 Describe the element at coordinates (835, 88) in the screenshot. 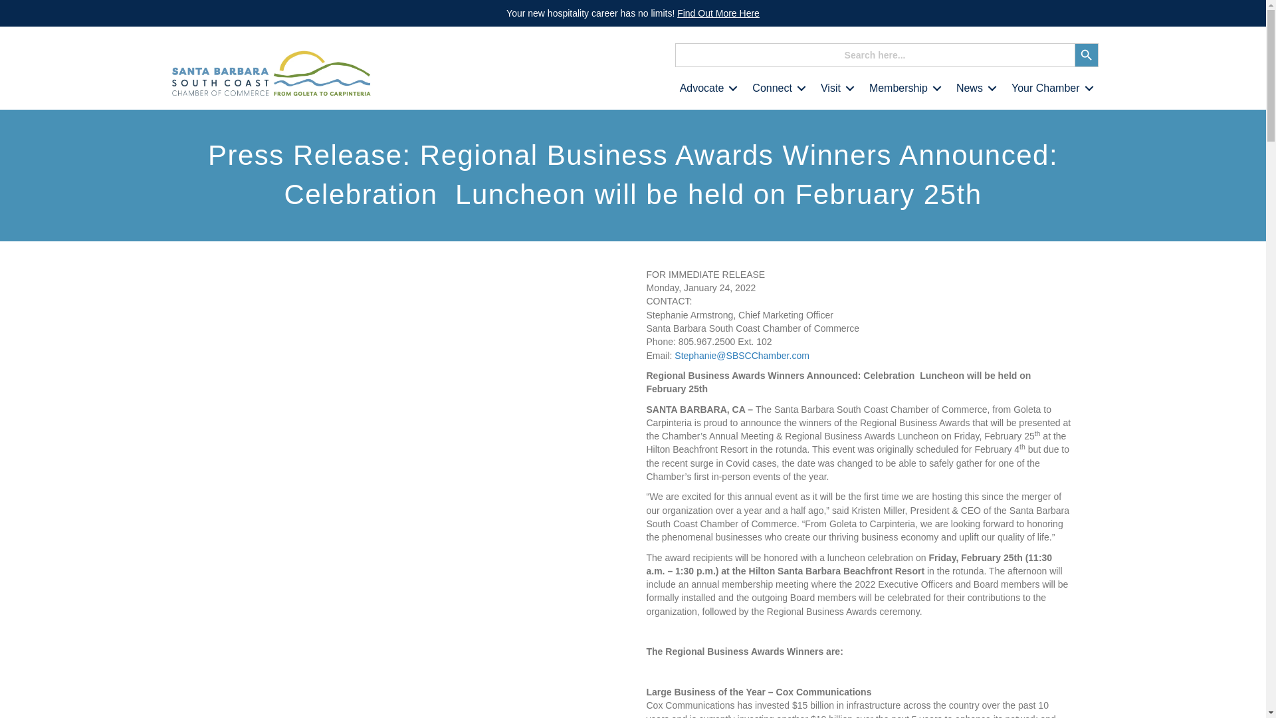

I see `Visit` at that location.